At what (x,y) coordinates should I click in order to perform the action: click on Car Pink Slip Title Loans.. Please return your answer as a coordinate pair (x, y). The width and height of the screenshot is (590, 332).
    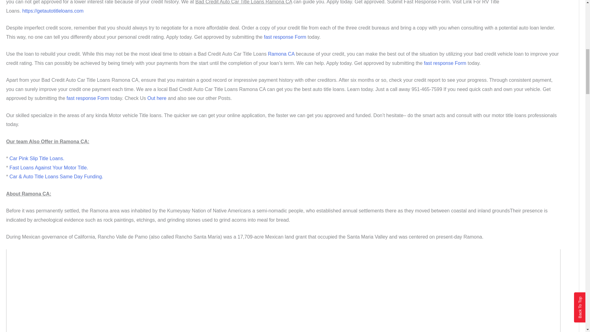
    Looking at the image, I should click on (37, 158).